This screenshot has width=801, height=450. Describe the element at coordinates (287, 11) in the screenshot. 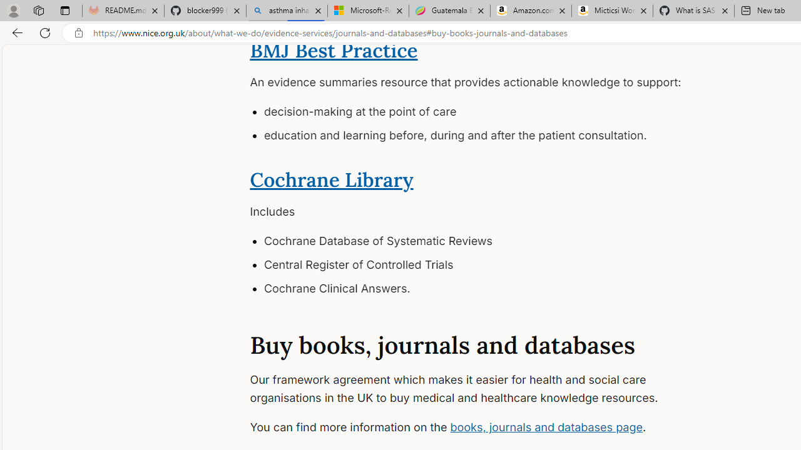

I see `asthma inhaler - Search` at that location.